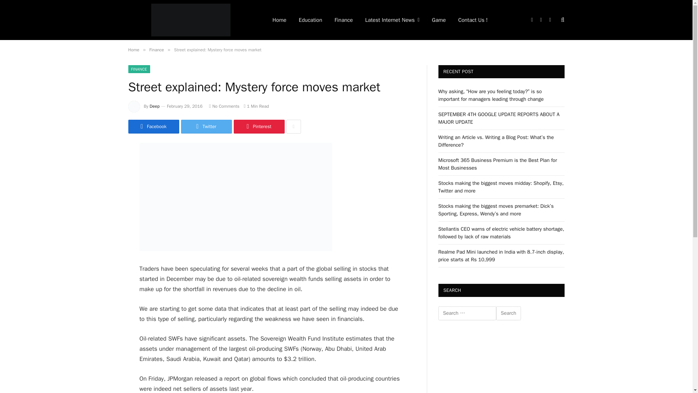  What do you see at coordinates (156, 49) in the screenshot?
I see `Finance` at bounding box center [156, 49].